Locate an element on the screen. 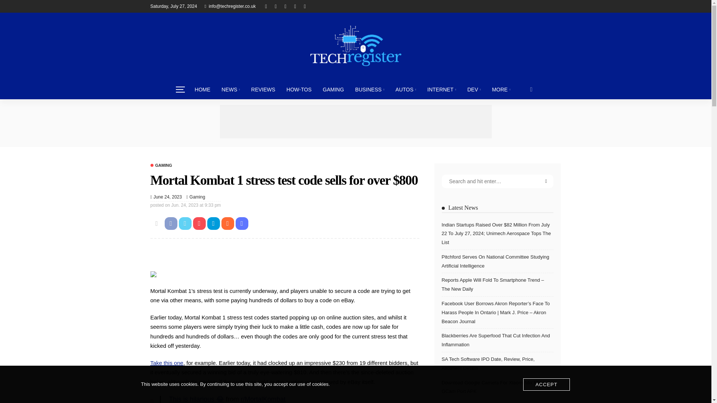 The width and height of the screenshot is (717, 403). pinterest is located at coordinates (285, 6).